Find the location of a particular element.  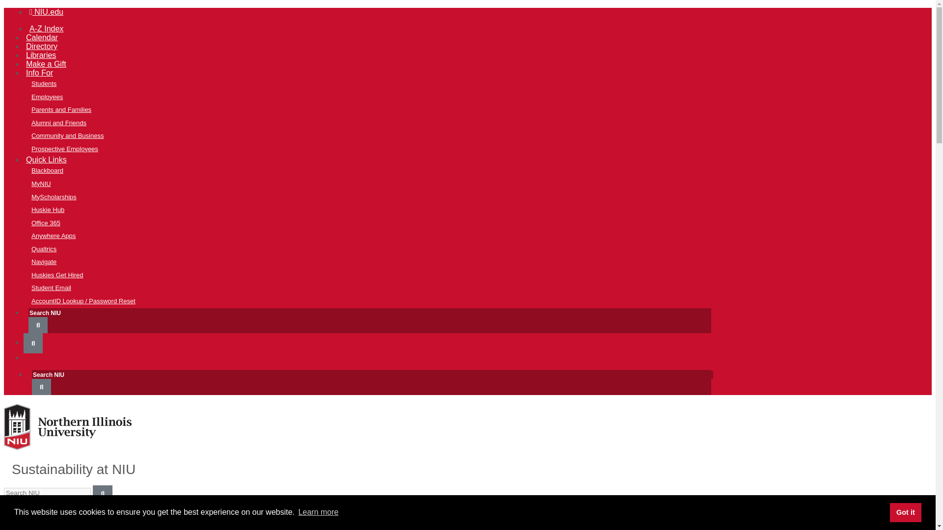

SUBMIT is located at coordinates (41, 387).